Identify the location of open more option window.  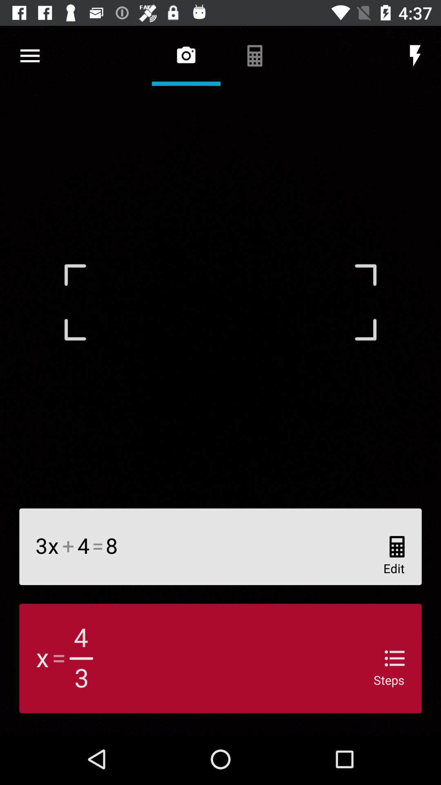
(30, 56).